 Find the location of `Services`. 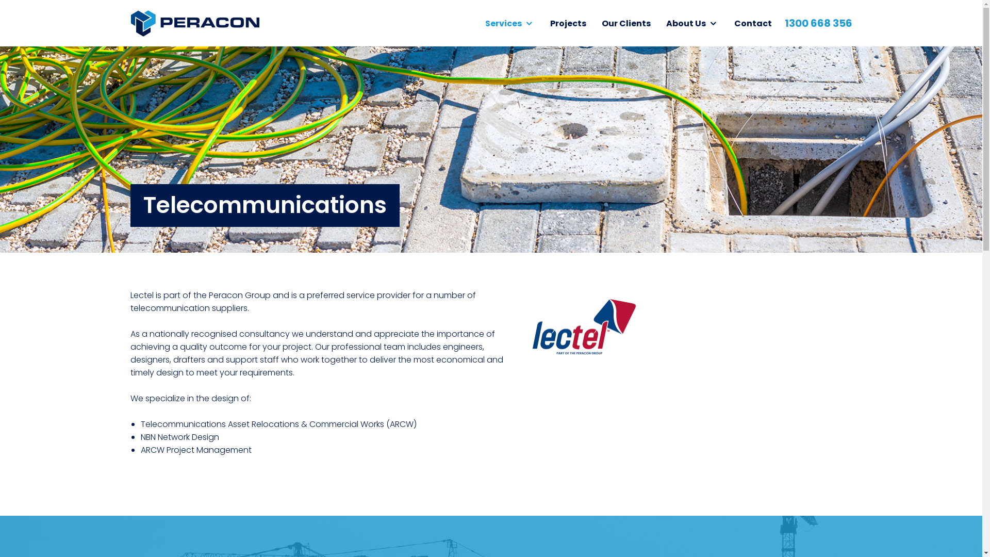

Services is located at coordinates (510, 23).